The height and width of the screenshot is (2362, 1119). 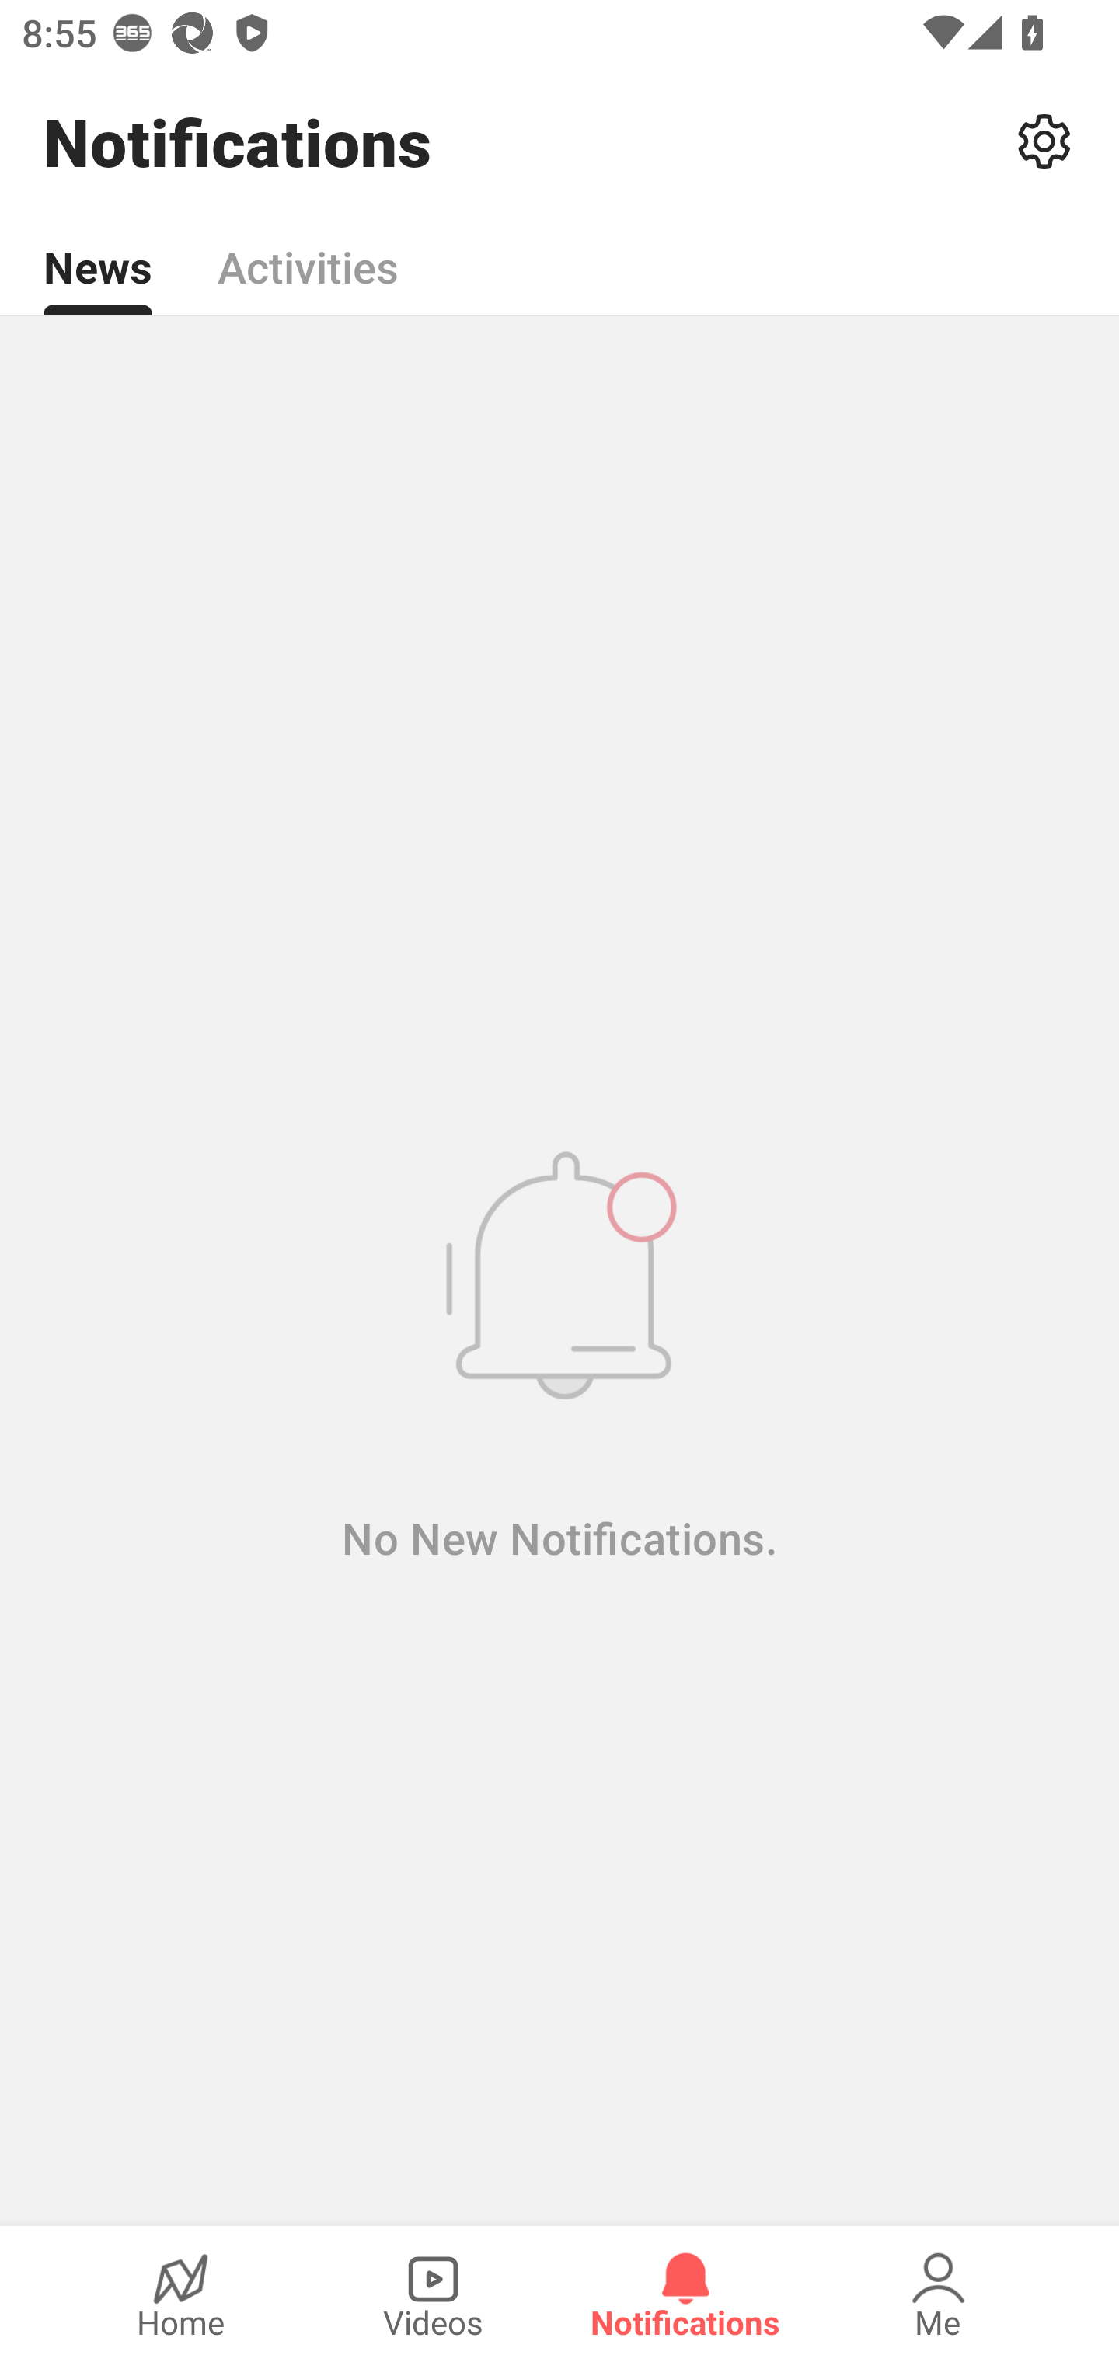 I want to click on Videos, so click(x=433, y=2294).